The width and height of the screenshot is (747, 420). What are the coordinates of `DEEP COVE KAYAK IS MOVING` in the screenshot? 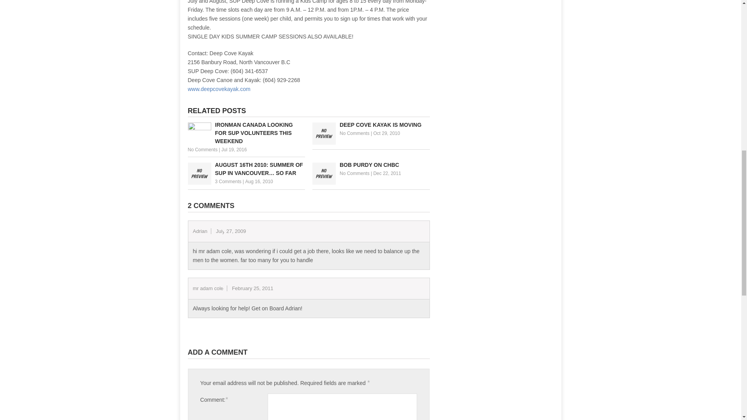 It's located at (371, 125).